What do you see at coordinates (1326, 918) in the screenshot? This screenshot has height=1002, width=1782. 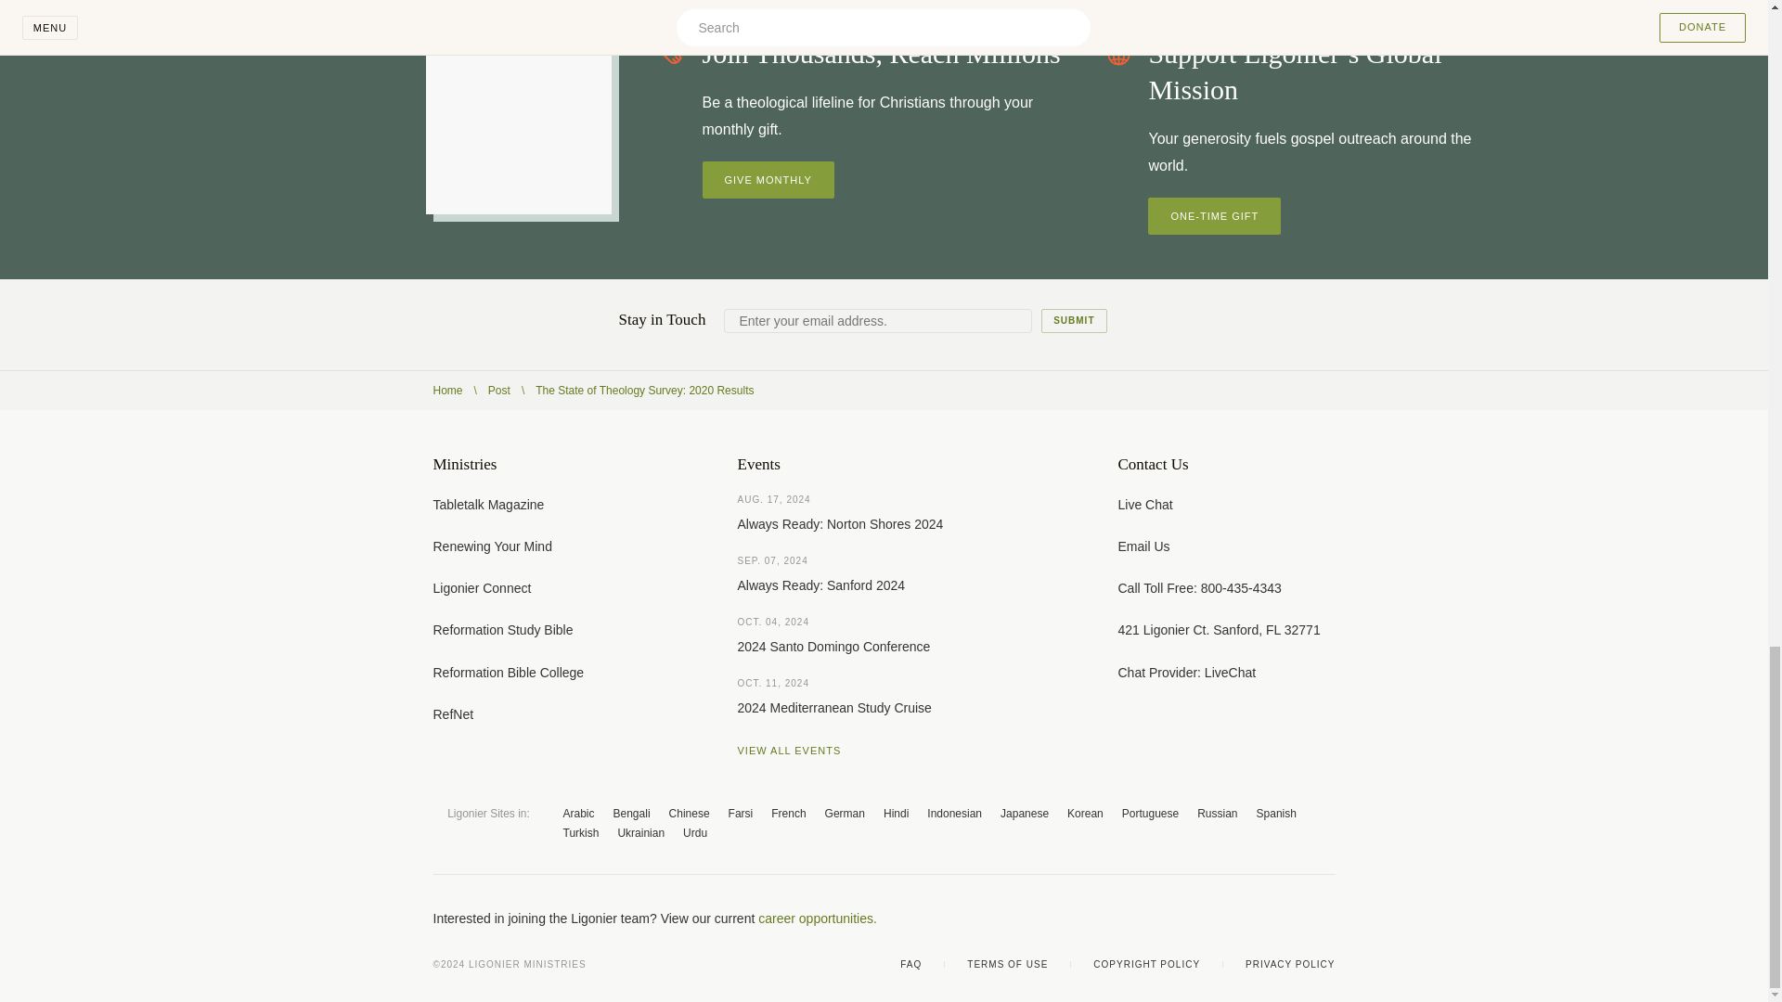 I see `Linkedin` at bounding box center [1326, 918].